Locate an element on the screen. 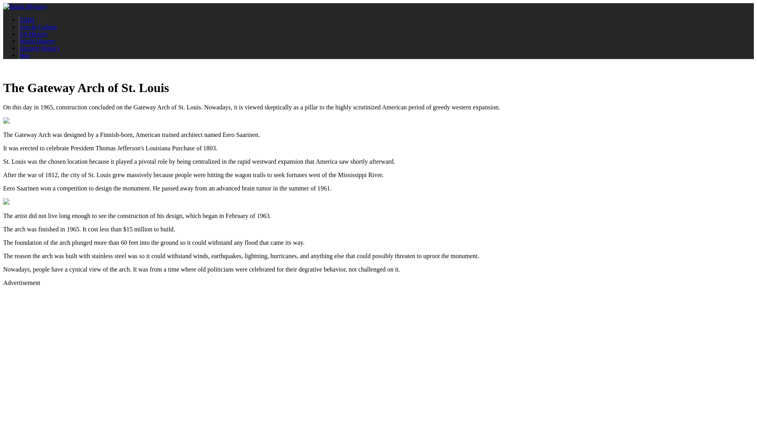 Image resolution: width=757 pixels, height=425 pixels. World History is located at coordinates (37, 41).